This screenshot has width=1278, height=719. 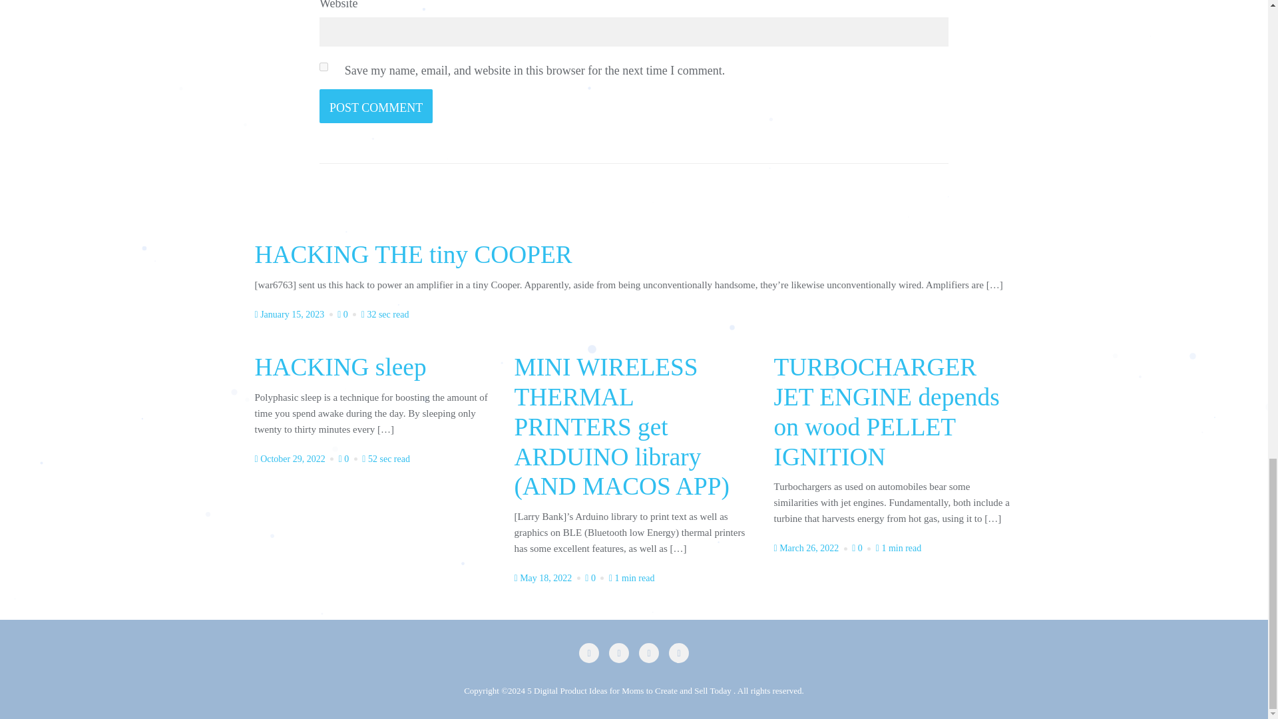 What do you see at coordinates (386, 458) in the screenshot?
I see `52 sec read` at bounding box center [386, 458].